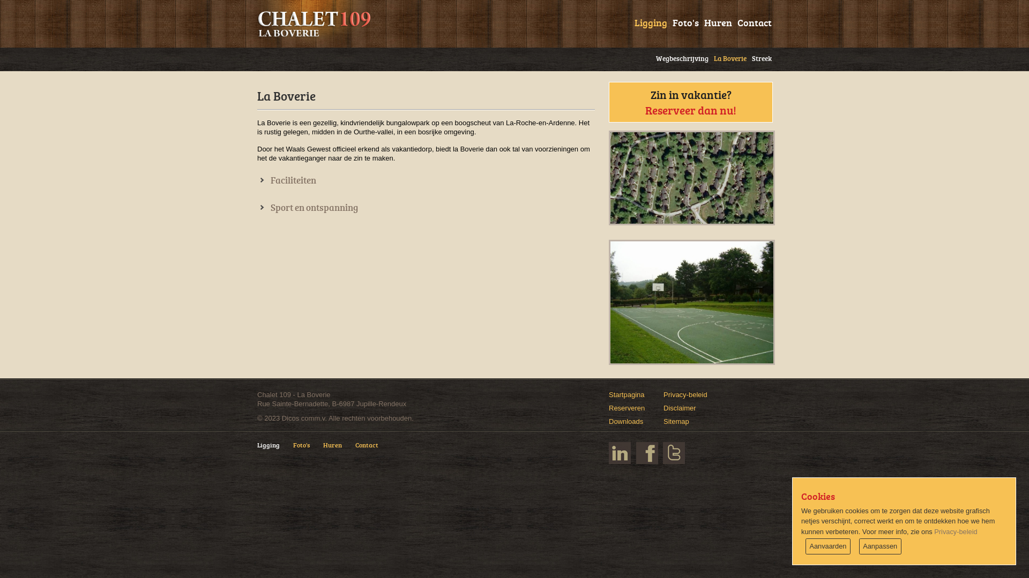  Describe the element at coordinates (692, 302) in the screenshot. I see `basketbal` at that location.